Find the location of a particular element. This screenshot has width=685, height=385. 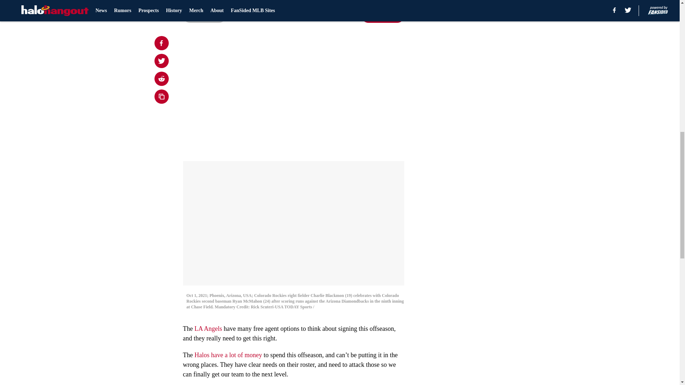

Prev is located at coordinates (204, 15).